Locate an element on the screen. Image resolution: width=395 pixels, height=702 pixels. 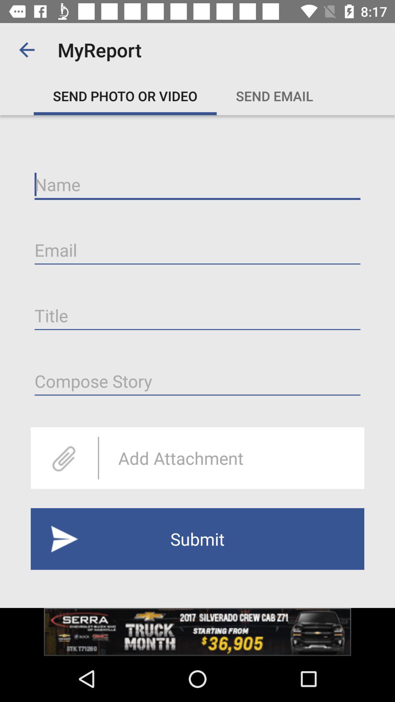
enables text input is located at coordinates (197, 185).